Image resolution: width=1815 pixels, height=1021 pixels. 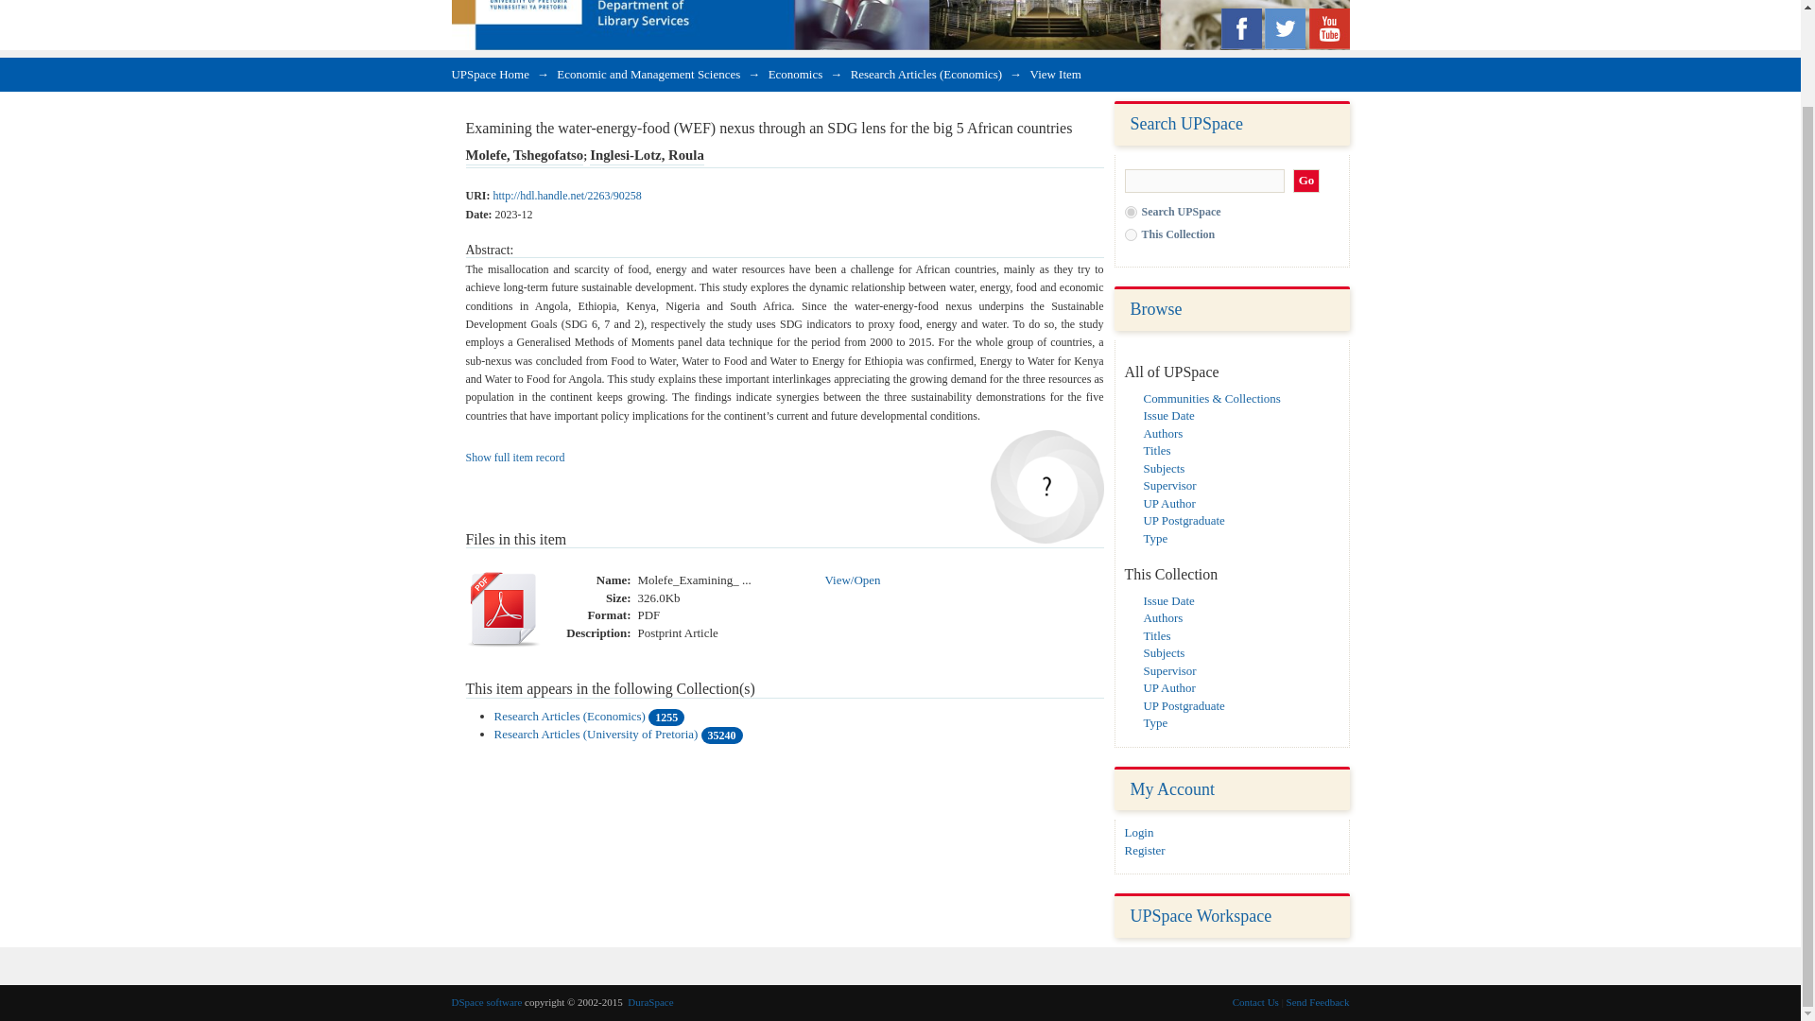 I want to click on Issue Date, so click(x=1168, y=416).